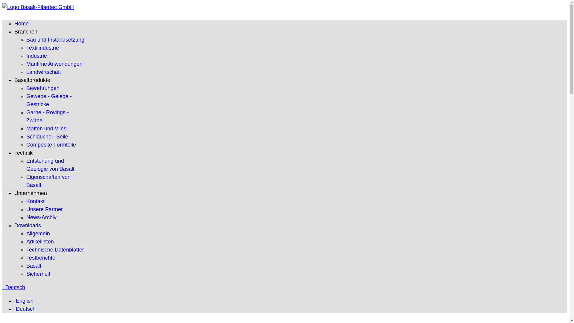  Describe the element at coordinates (14, 287) in the screenshot. I see `  Deutsch` at that location.